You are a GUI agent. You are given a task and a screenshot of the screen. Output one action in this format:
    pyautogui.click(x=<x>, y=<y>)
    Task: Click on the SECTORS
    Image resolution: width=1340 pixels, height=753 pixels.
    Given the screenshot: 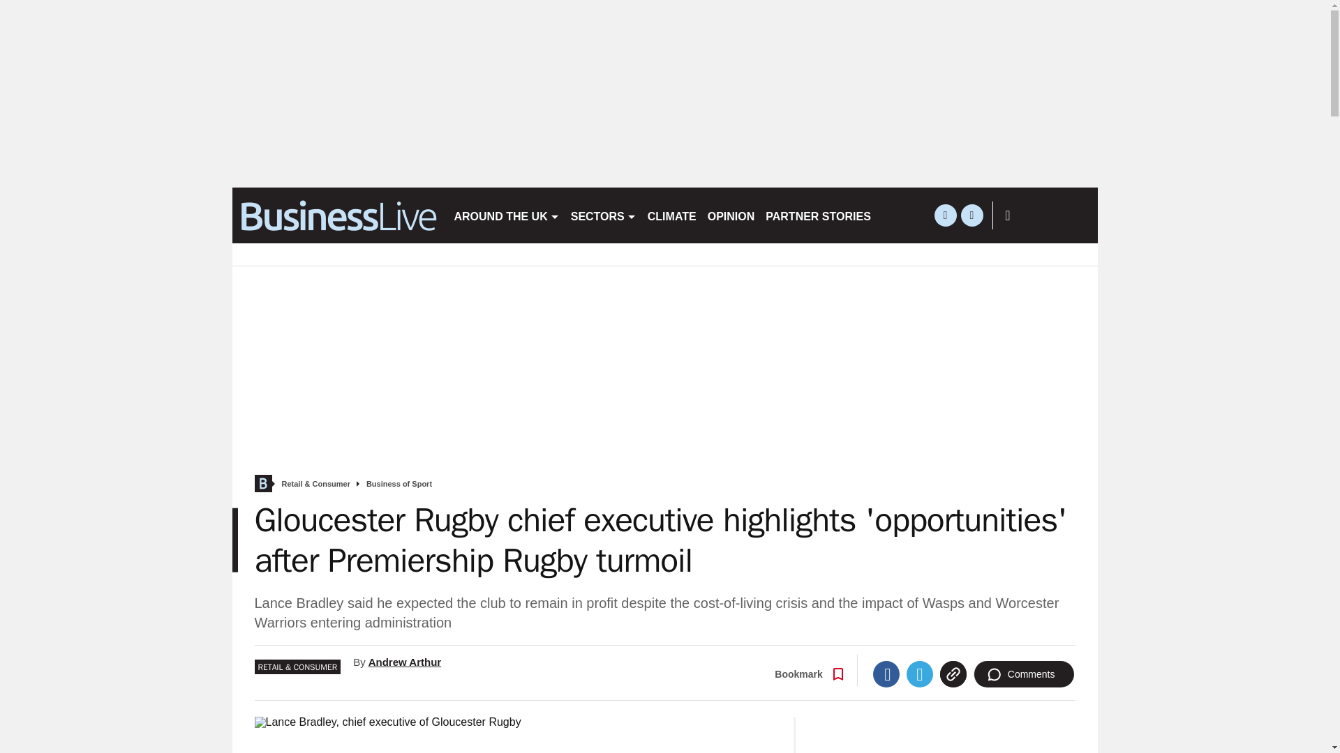 What is the action you would take?
    pyautogui.click(x=603, y=215)
    